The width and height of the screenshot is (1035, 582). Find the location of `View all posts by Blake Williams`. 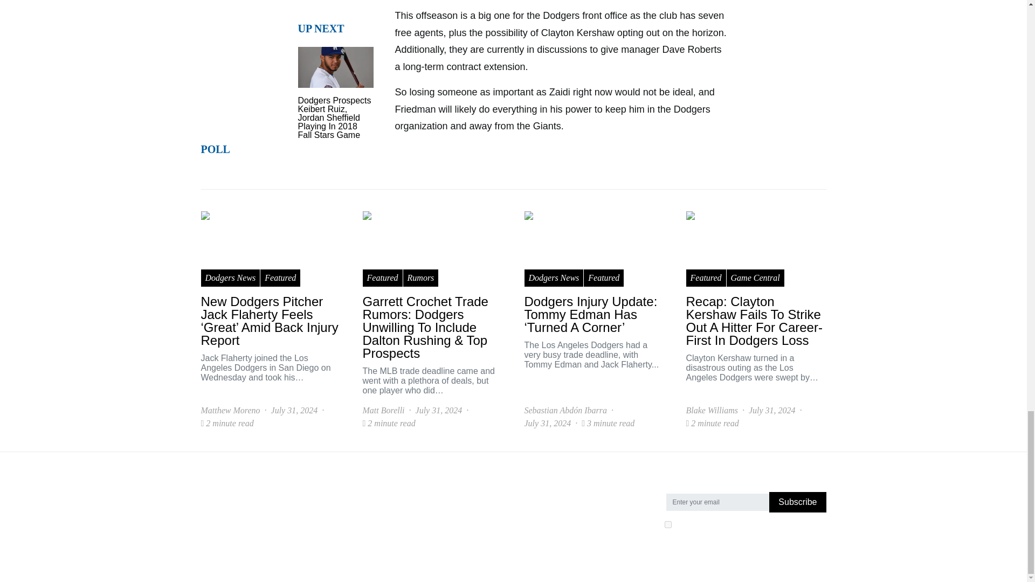

View all posts by Blake Williams is located at coordinates (711, 411).